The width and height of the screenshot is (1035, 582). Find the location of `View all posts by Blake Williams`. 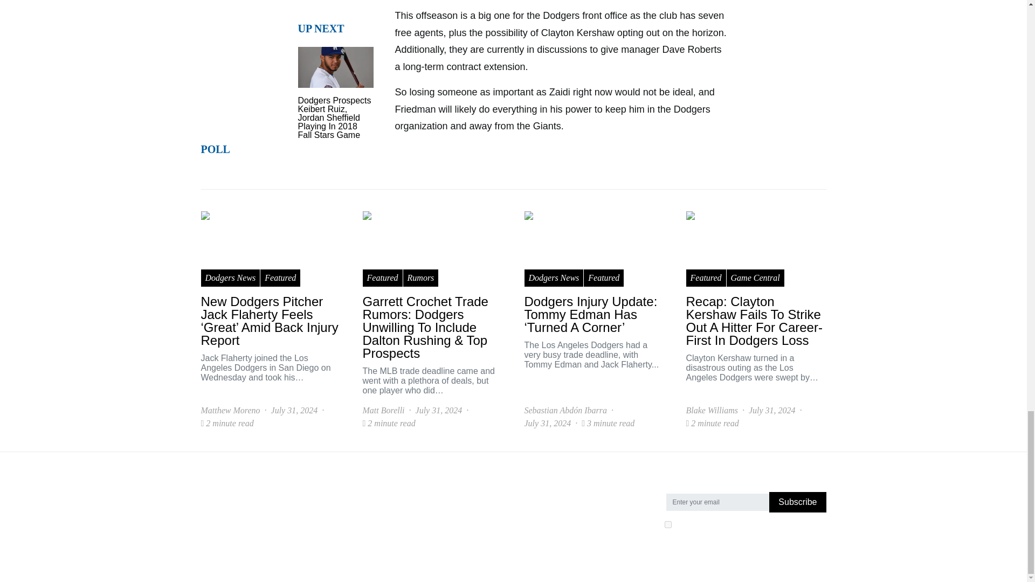

View all posts by Blake Williams is located at coordinates (711, 411).